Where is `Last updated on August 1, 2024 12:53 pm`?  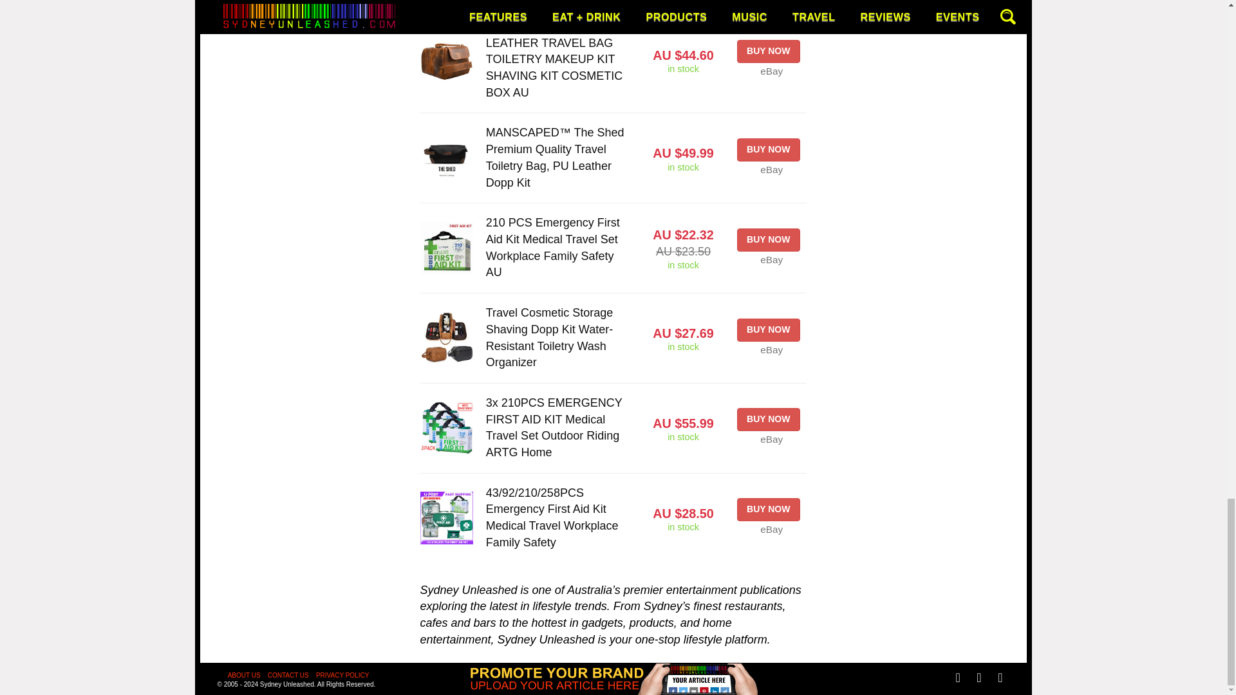 Last updated on August 1, 2024 12:53 pm is located at coordinates (684, 69).